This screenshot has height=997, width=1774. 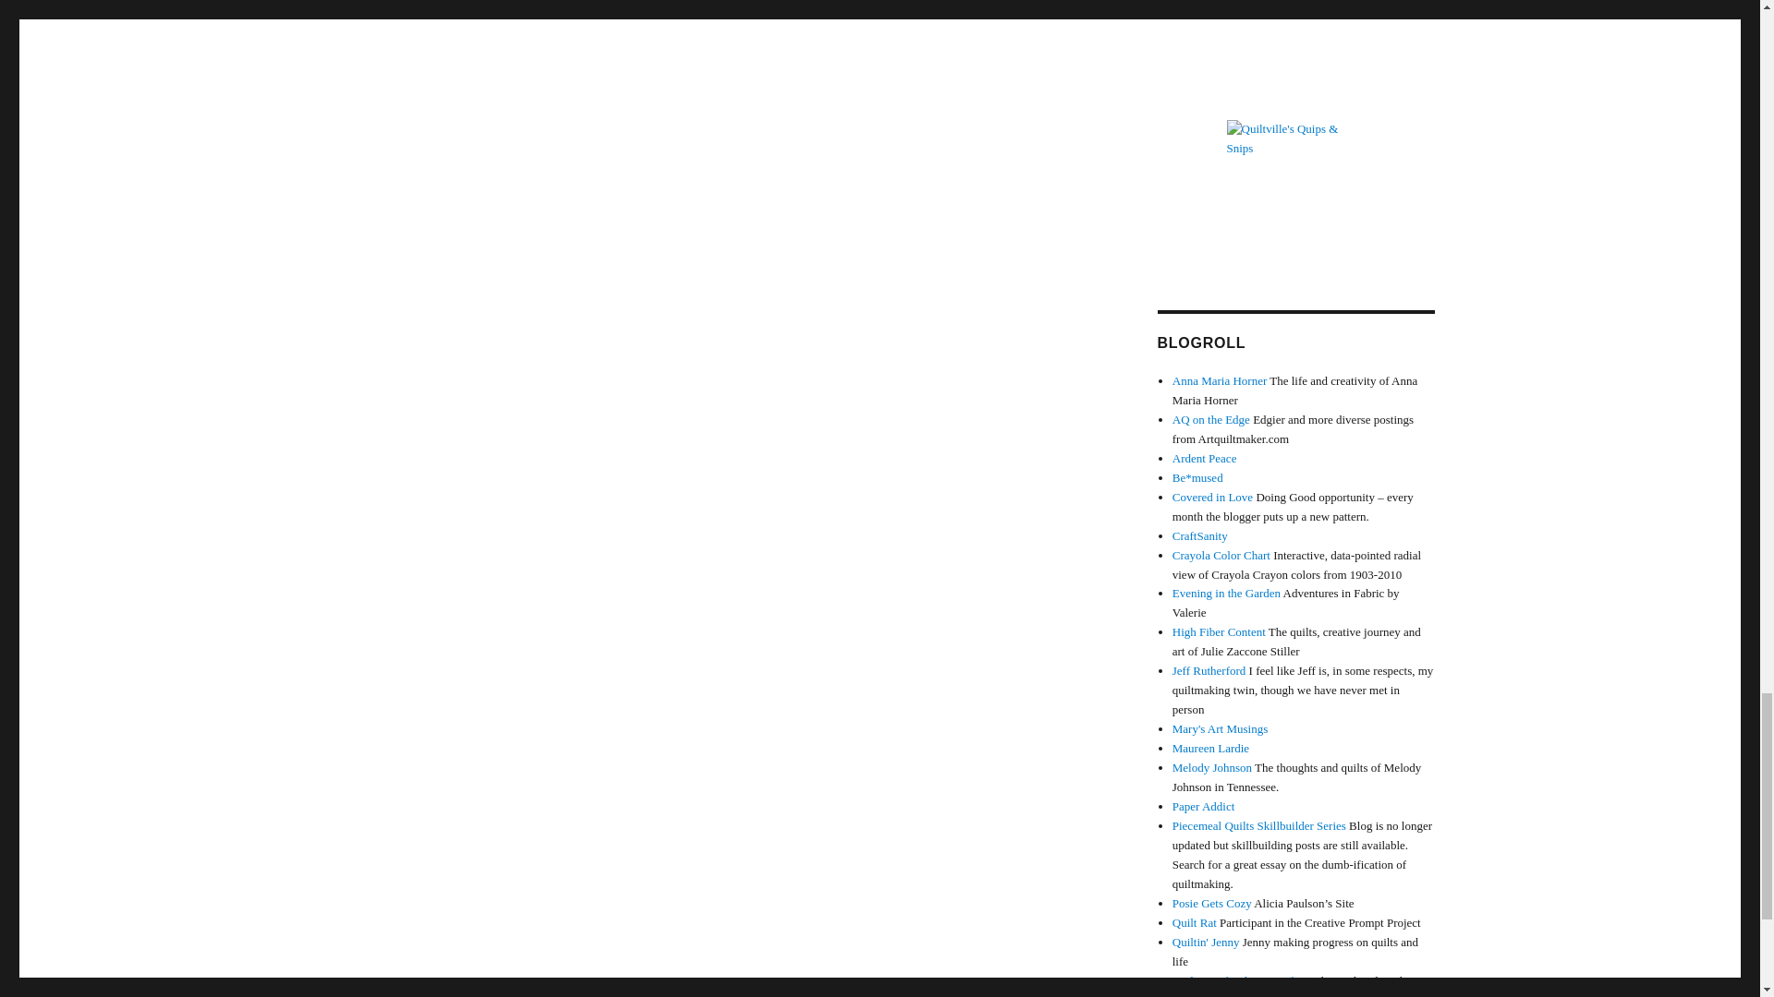 I want to click on The life and creativity of Anna Maria Horner, so click(x=1220, y=380).